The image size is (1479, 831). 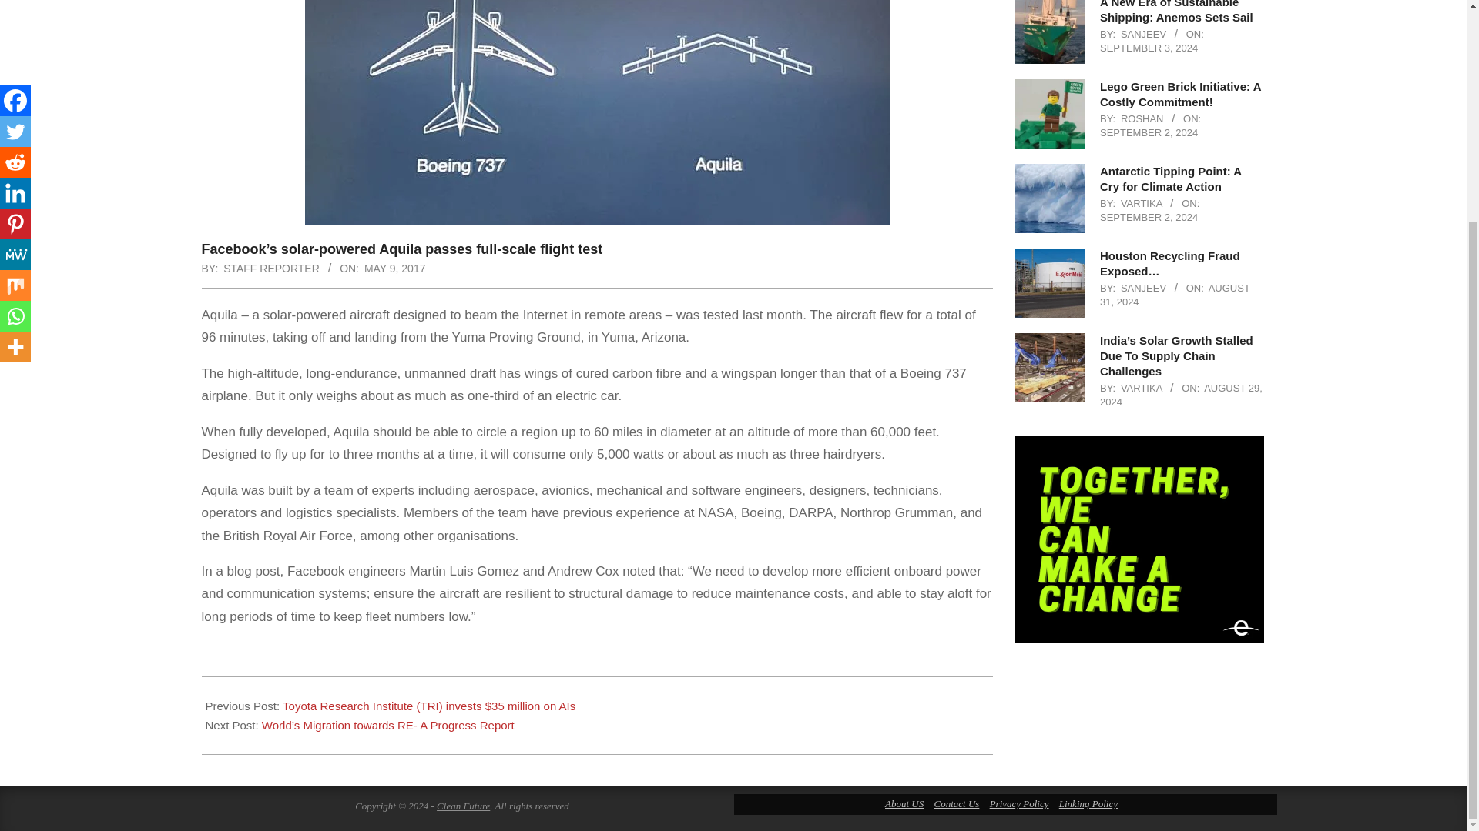 What do you see at coordinates (271, 269) in the screenshot?
I see `STAFF REPORTER` at bounding box center [271, 269].